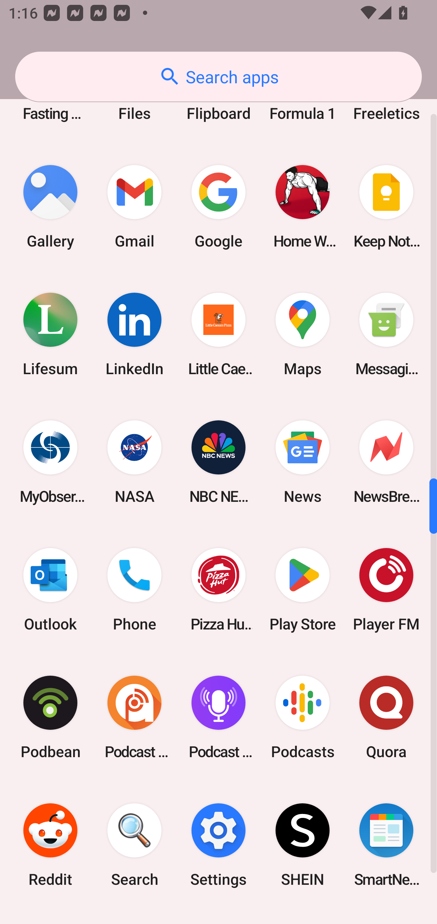  I want to click on NBC NEWS, so click(218, 462).